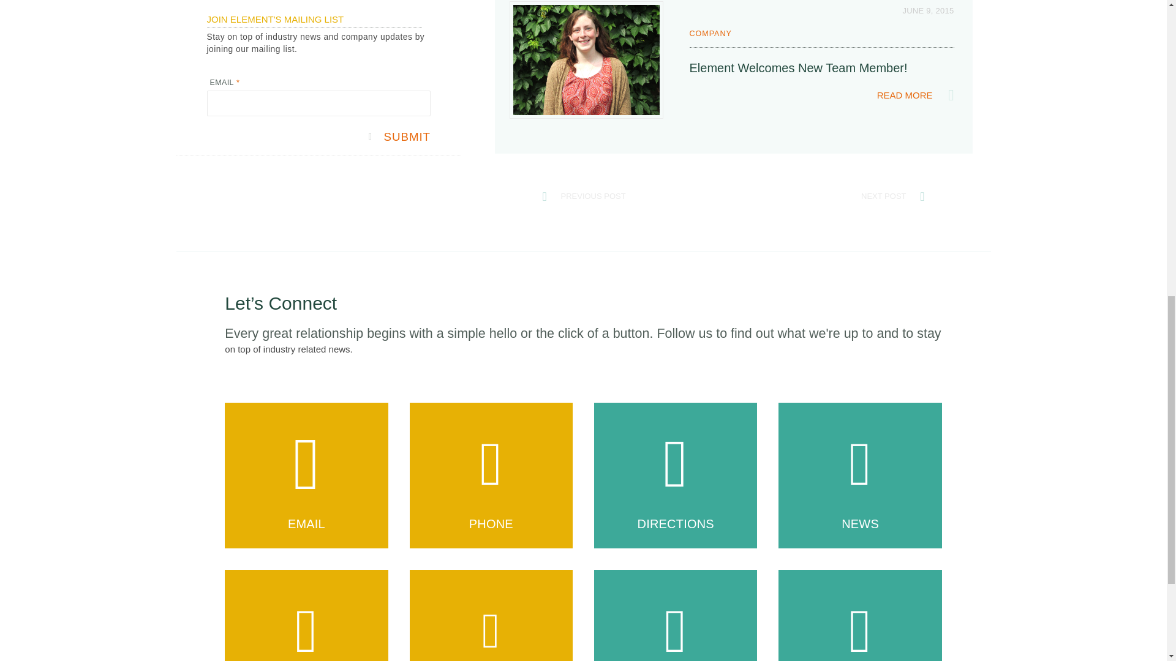  What do you see at coordinates (675, 615) in the screenshot?
I see `GOOGLE PLUS` at bounding box center [675, 615].